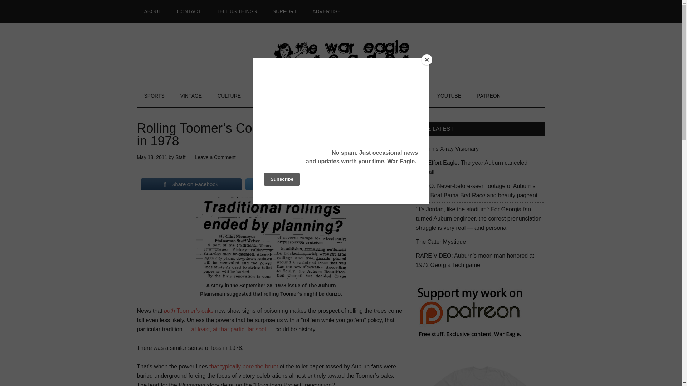 The height and width of the screenshot is (386, 687). What do you see at coordinates (282, 184) in the screenshot?
I see `Tweet` at bounding box center [282, 184].